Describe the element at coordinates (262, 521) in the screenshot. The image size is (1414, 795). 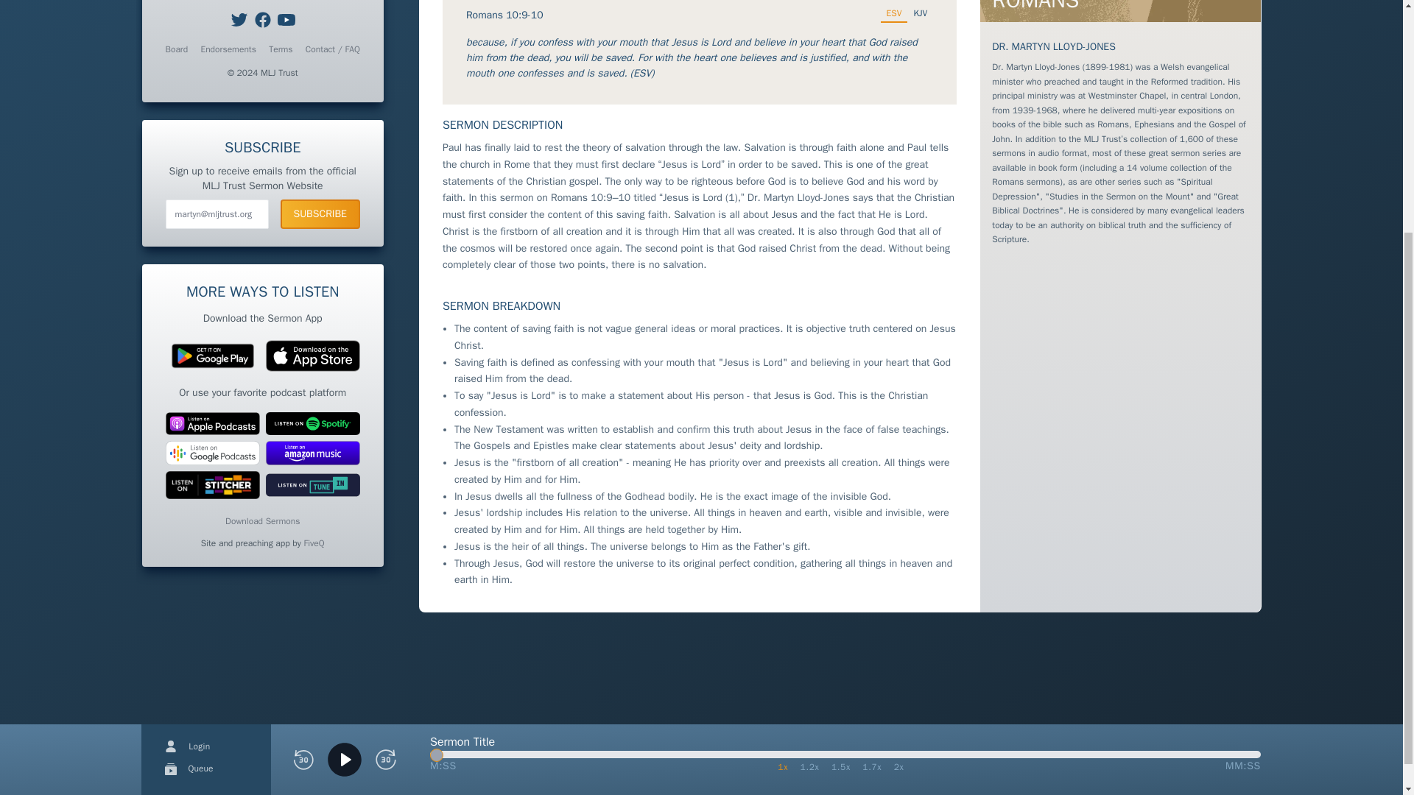
I see `Download Sermons` at that location.